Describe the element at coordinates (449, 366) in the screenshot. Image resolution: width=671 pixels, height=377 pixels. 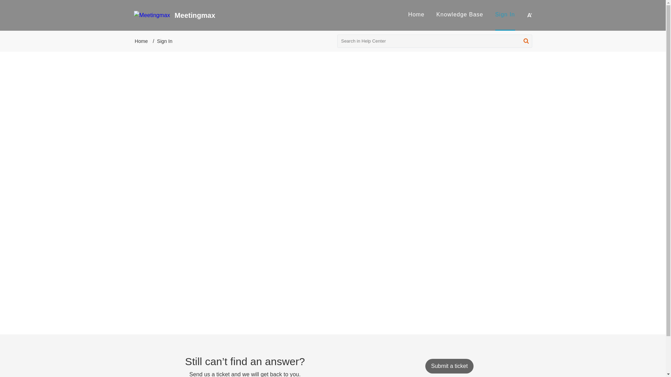
I see `Submit a ticket` at that location.